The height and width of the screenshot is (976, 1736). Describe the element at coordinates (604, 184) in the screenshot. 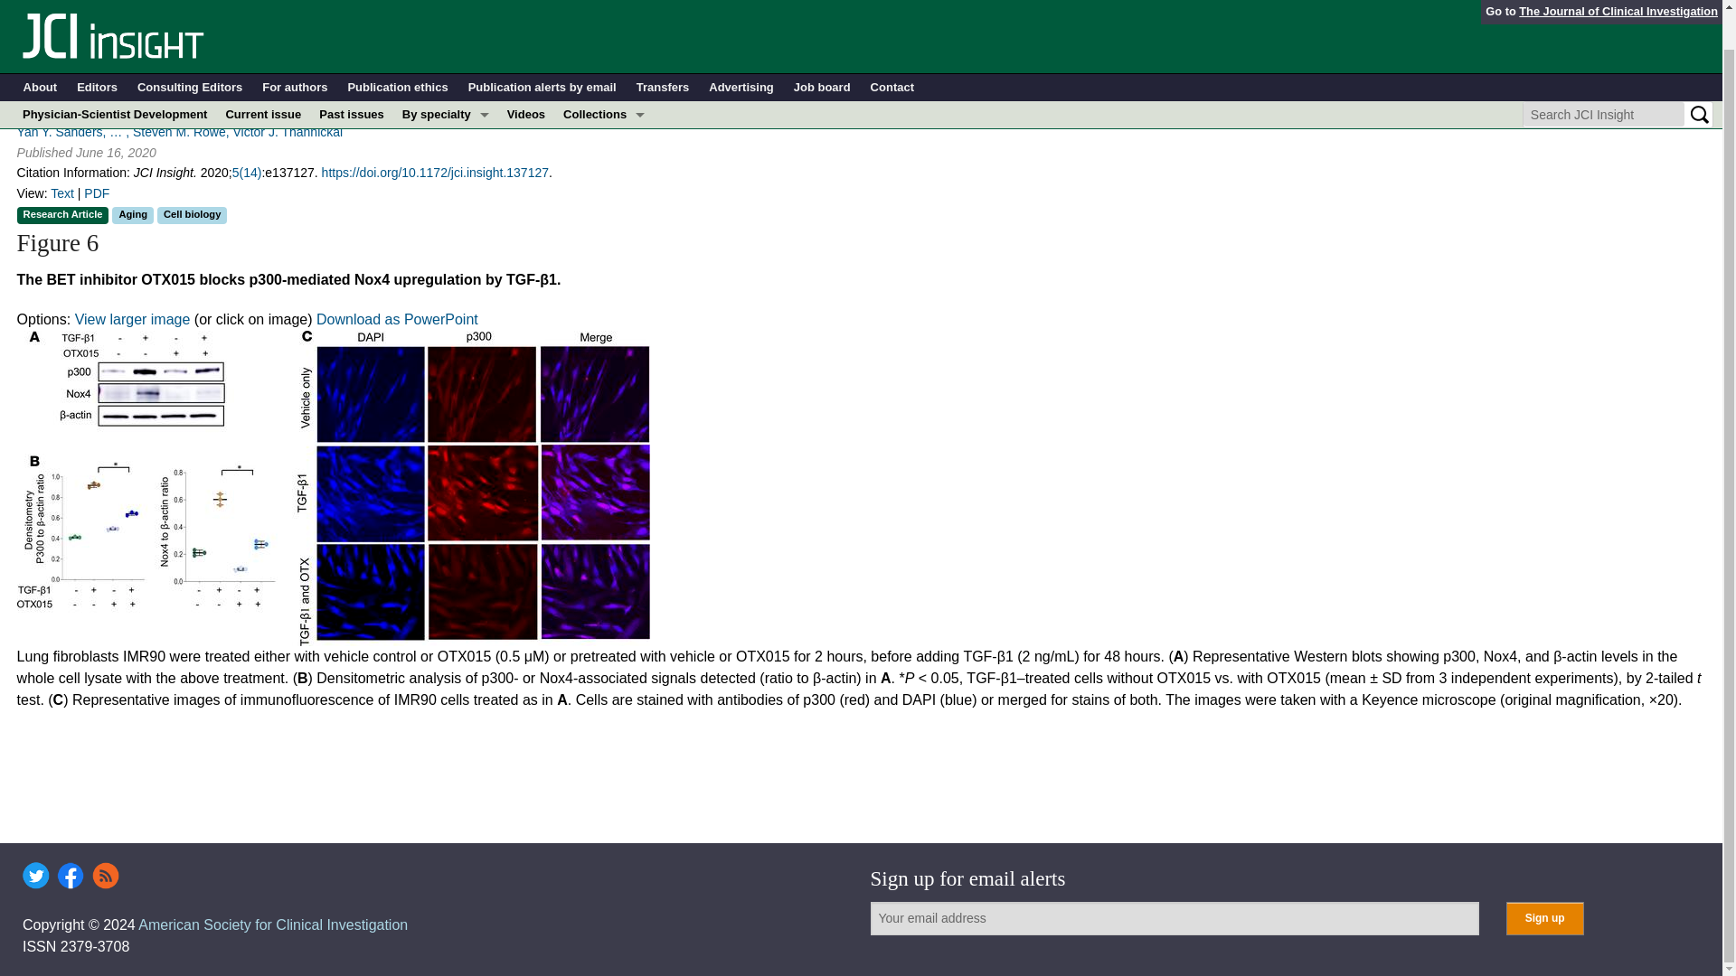

I see `Editorials` at that location.